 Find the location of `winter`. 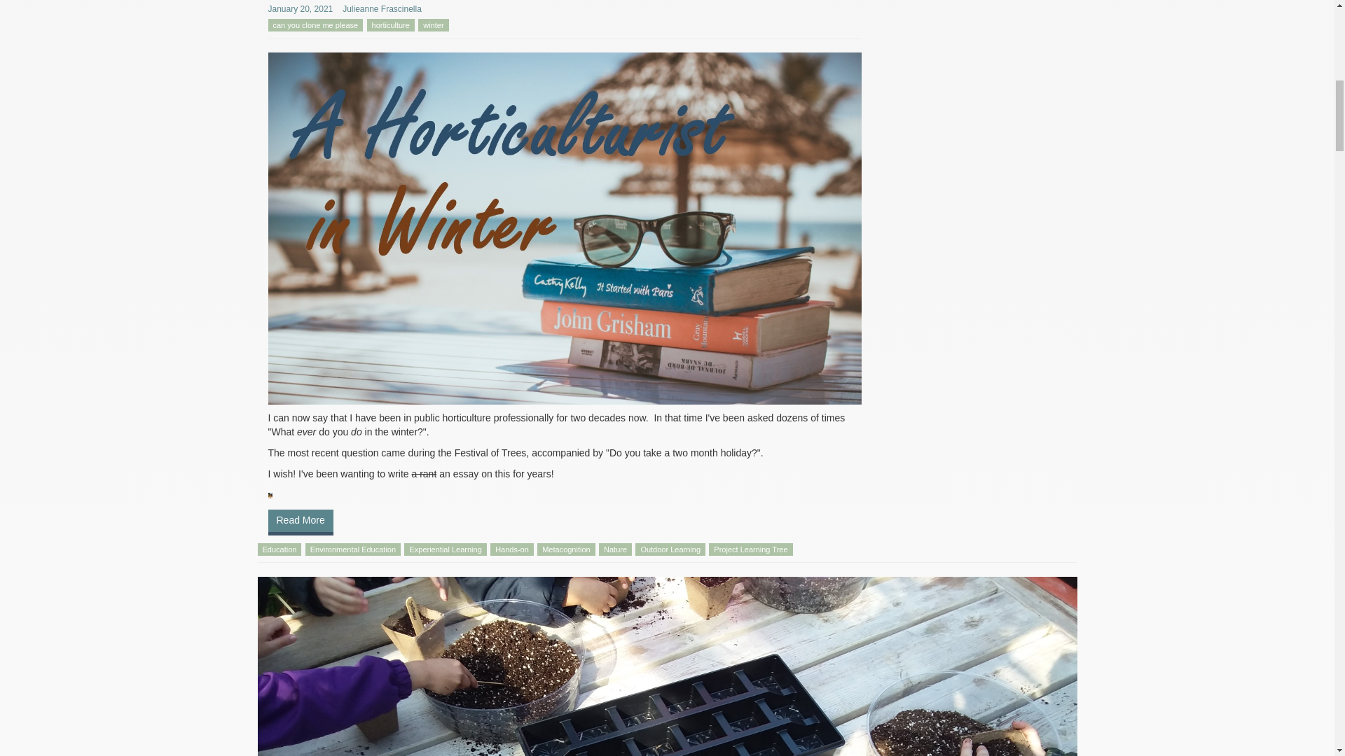

winter is located at coordinates (433, 25).